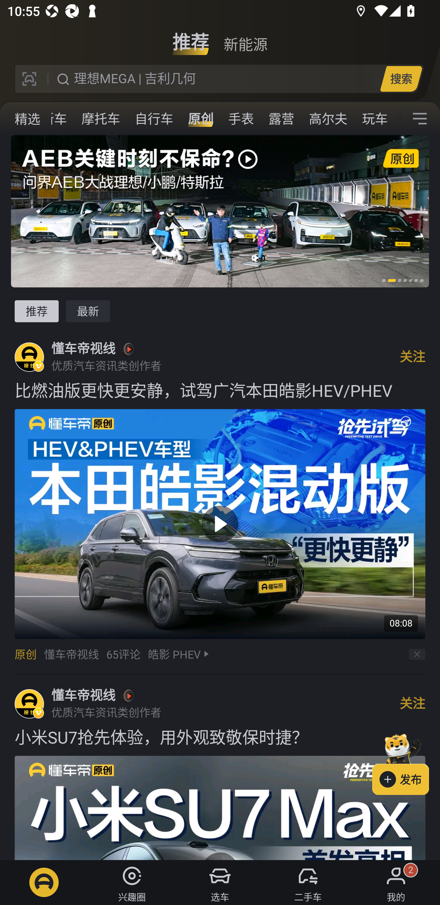 Image resolution: width=440 pixels, height=905 pixels. Describe the element at coordinates (191, 38) in the screenshot. I see `推荐` at that location.